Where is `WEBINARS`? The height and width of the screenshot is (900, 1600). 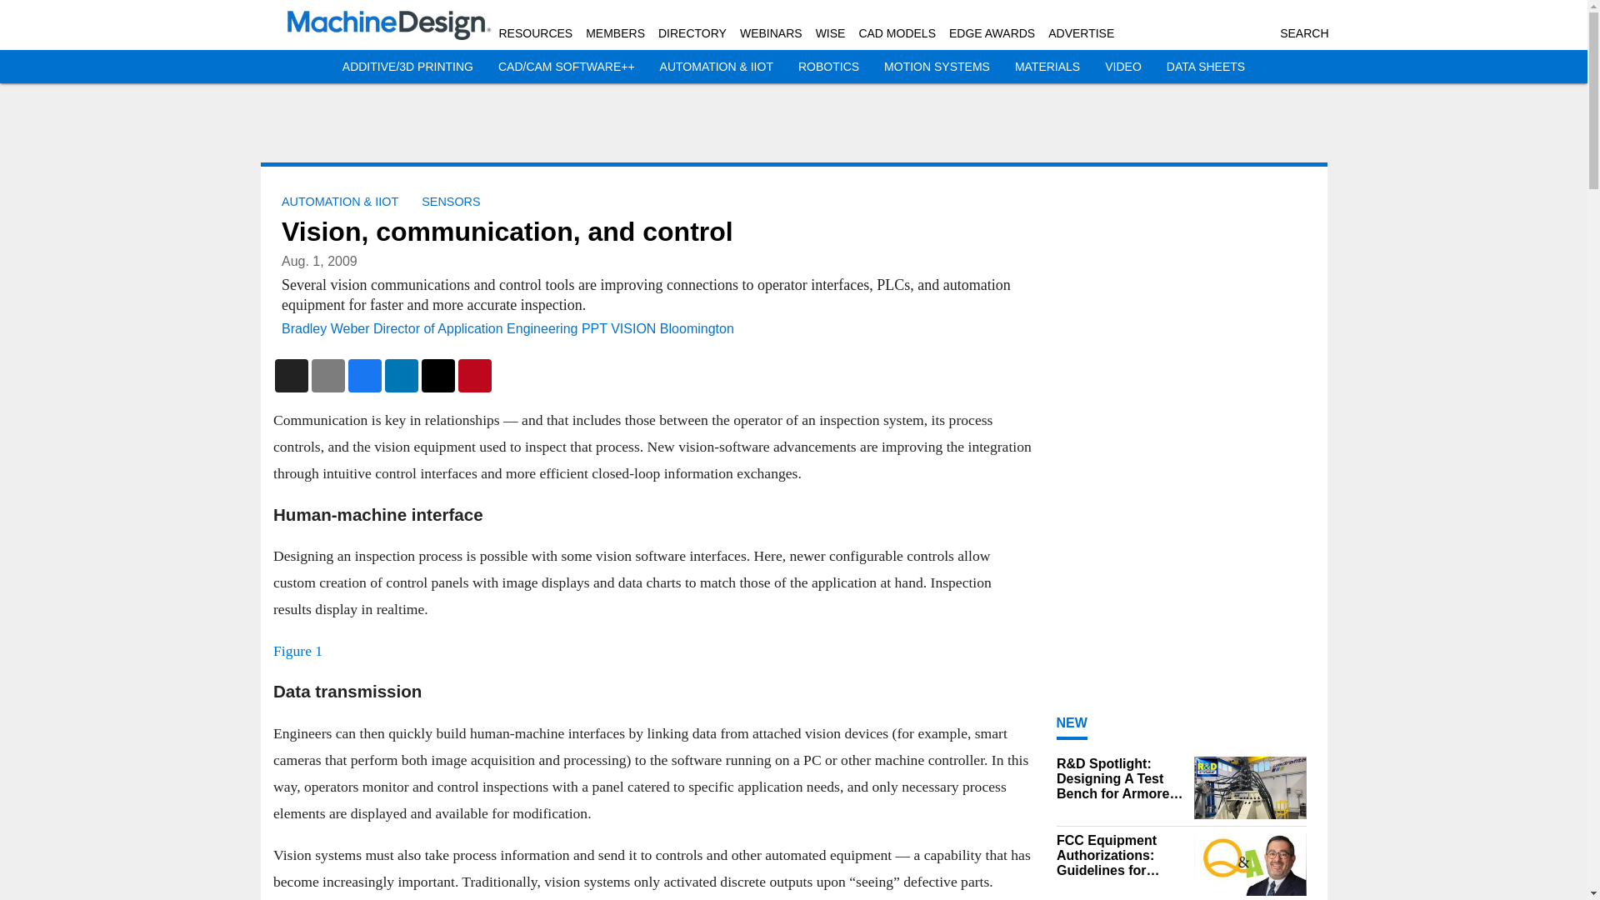 WEBINARS is located at coordinates (771, 33).